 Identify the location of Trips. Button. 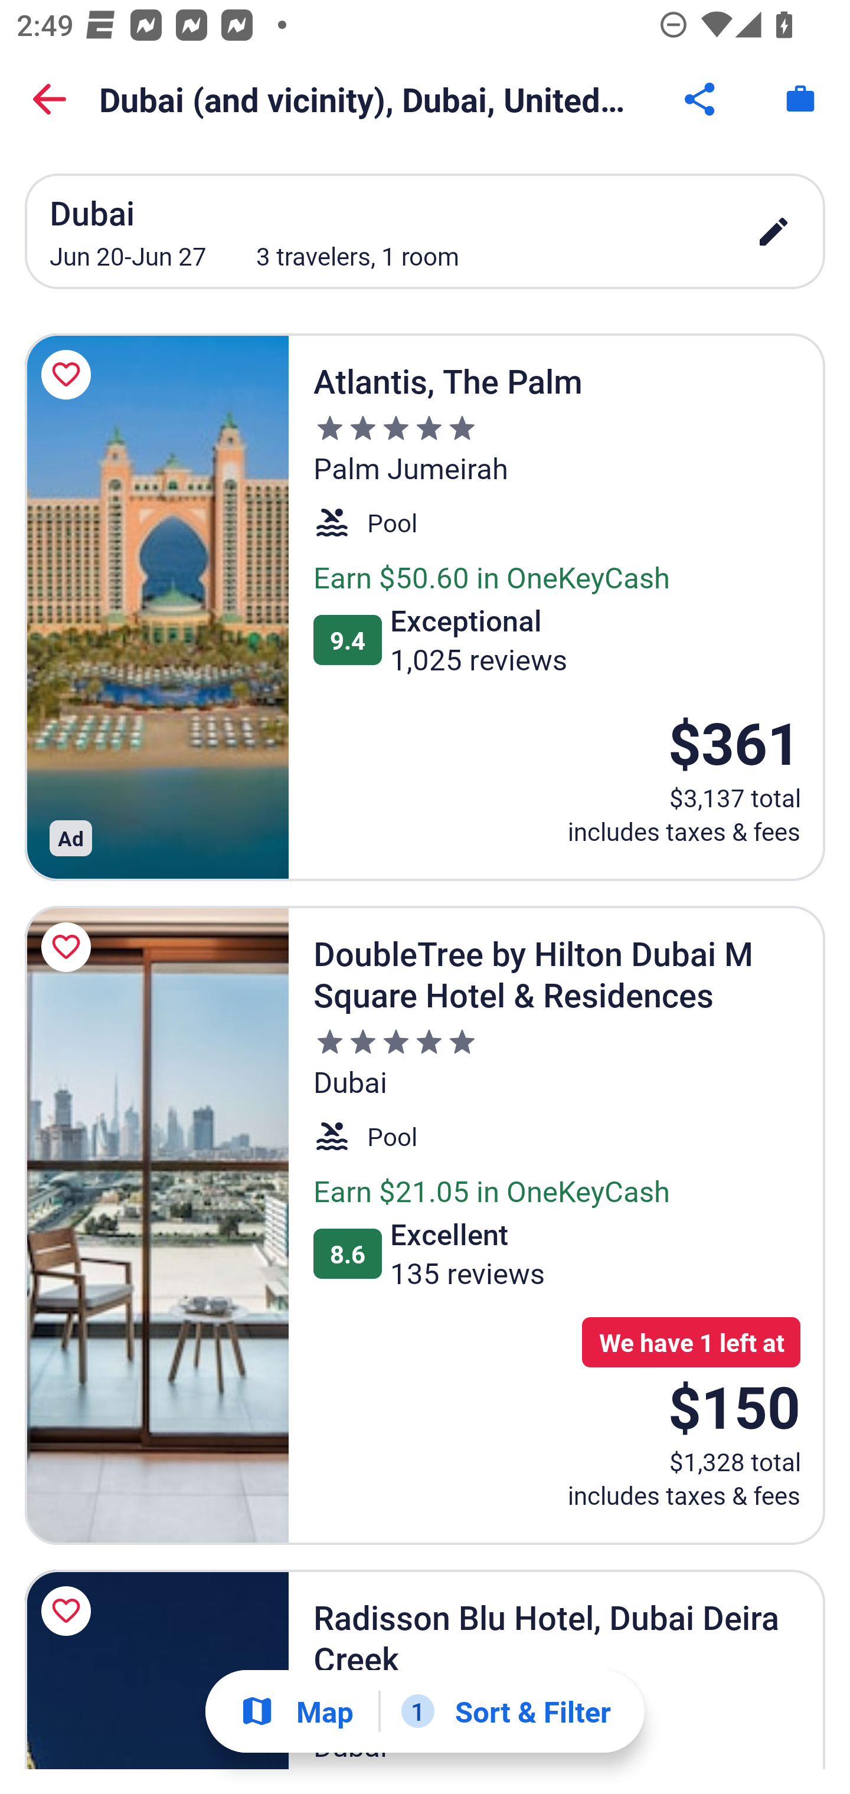
(800, 99).